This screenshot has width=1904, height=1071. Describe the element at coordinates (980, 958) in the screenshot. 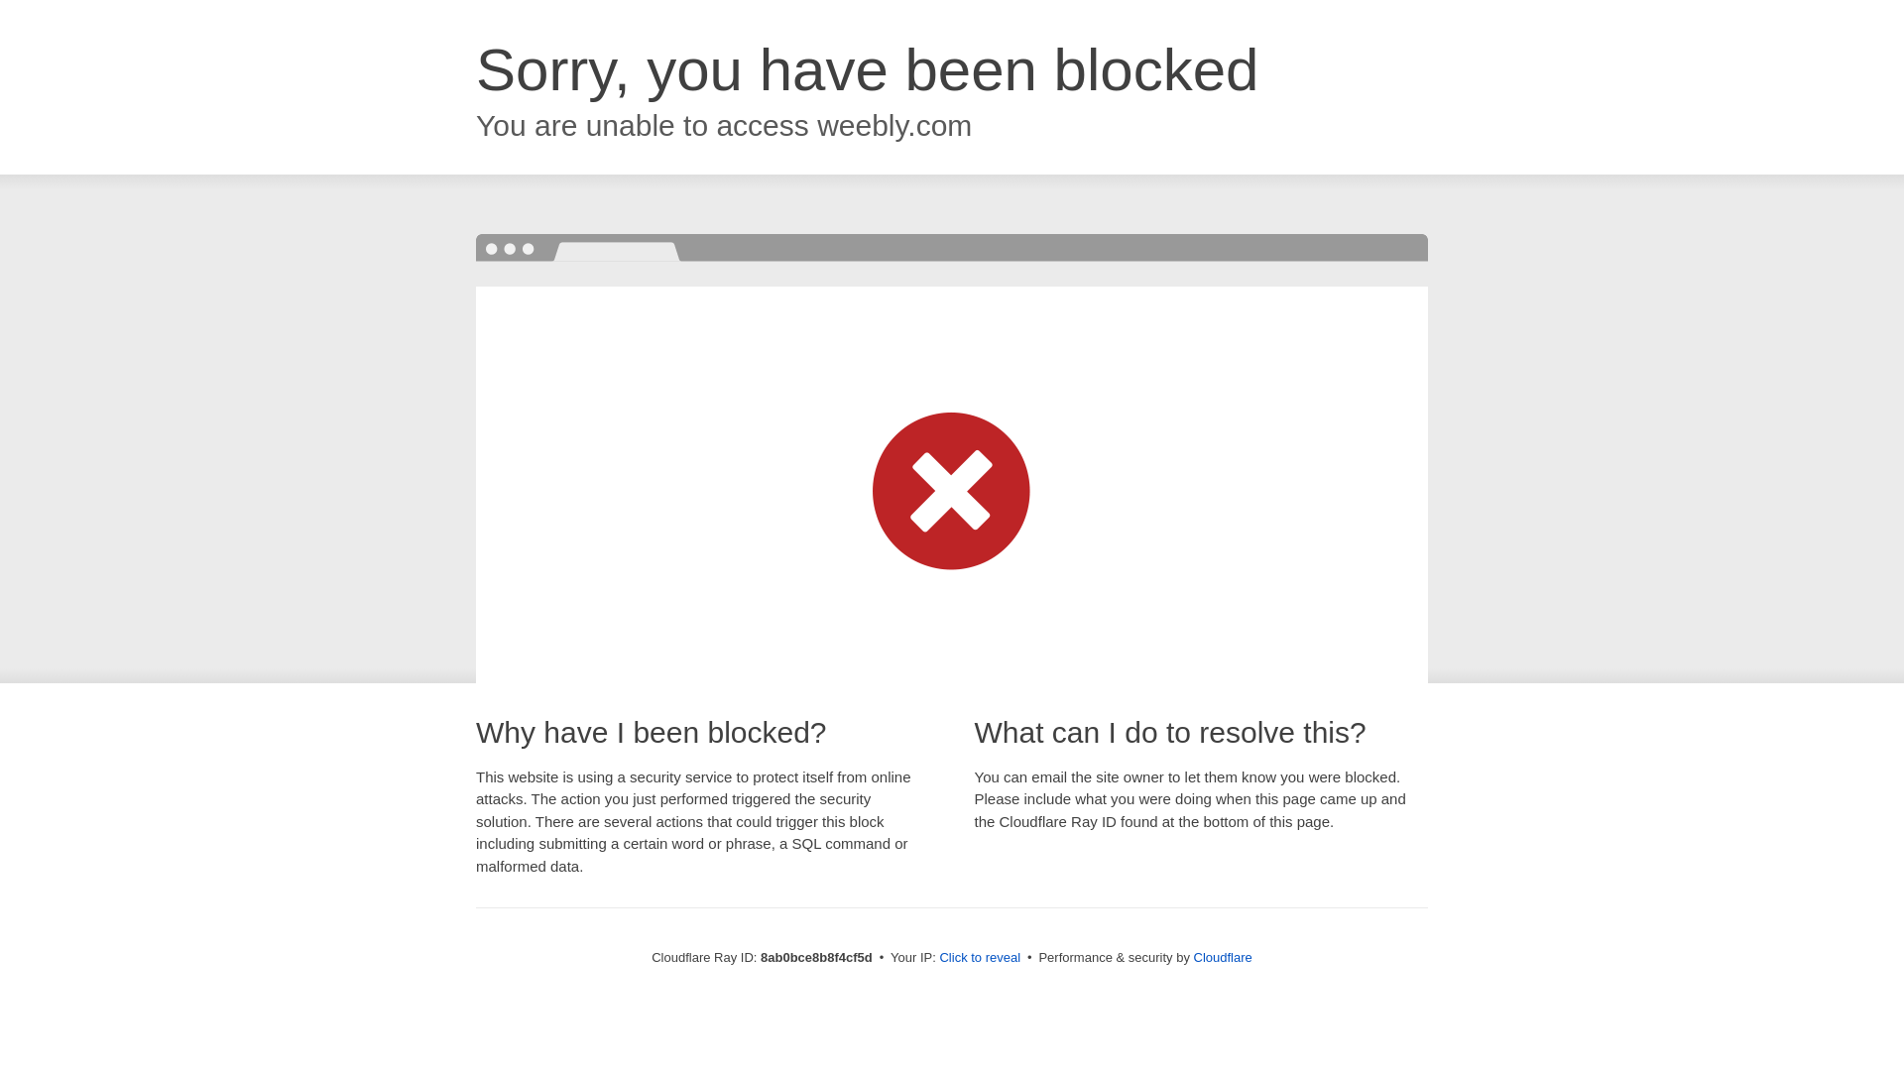

I see `Click to reveal` at that location.